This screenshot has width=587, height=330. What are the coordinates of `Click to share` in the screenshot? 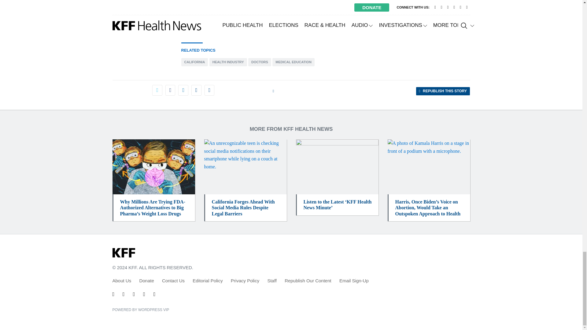 It's located at (443, 91).